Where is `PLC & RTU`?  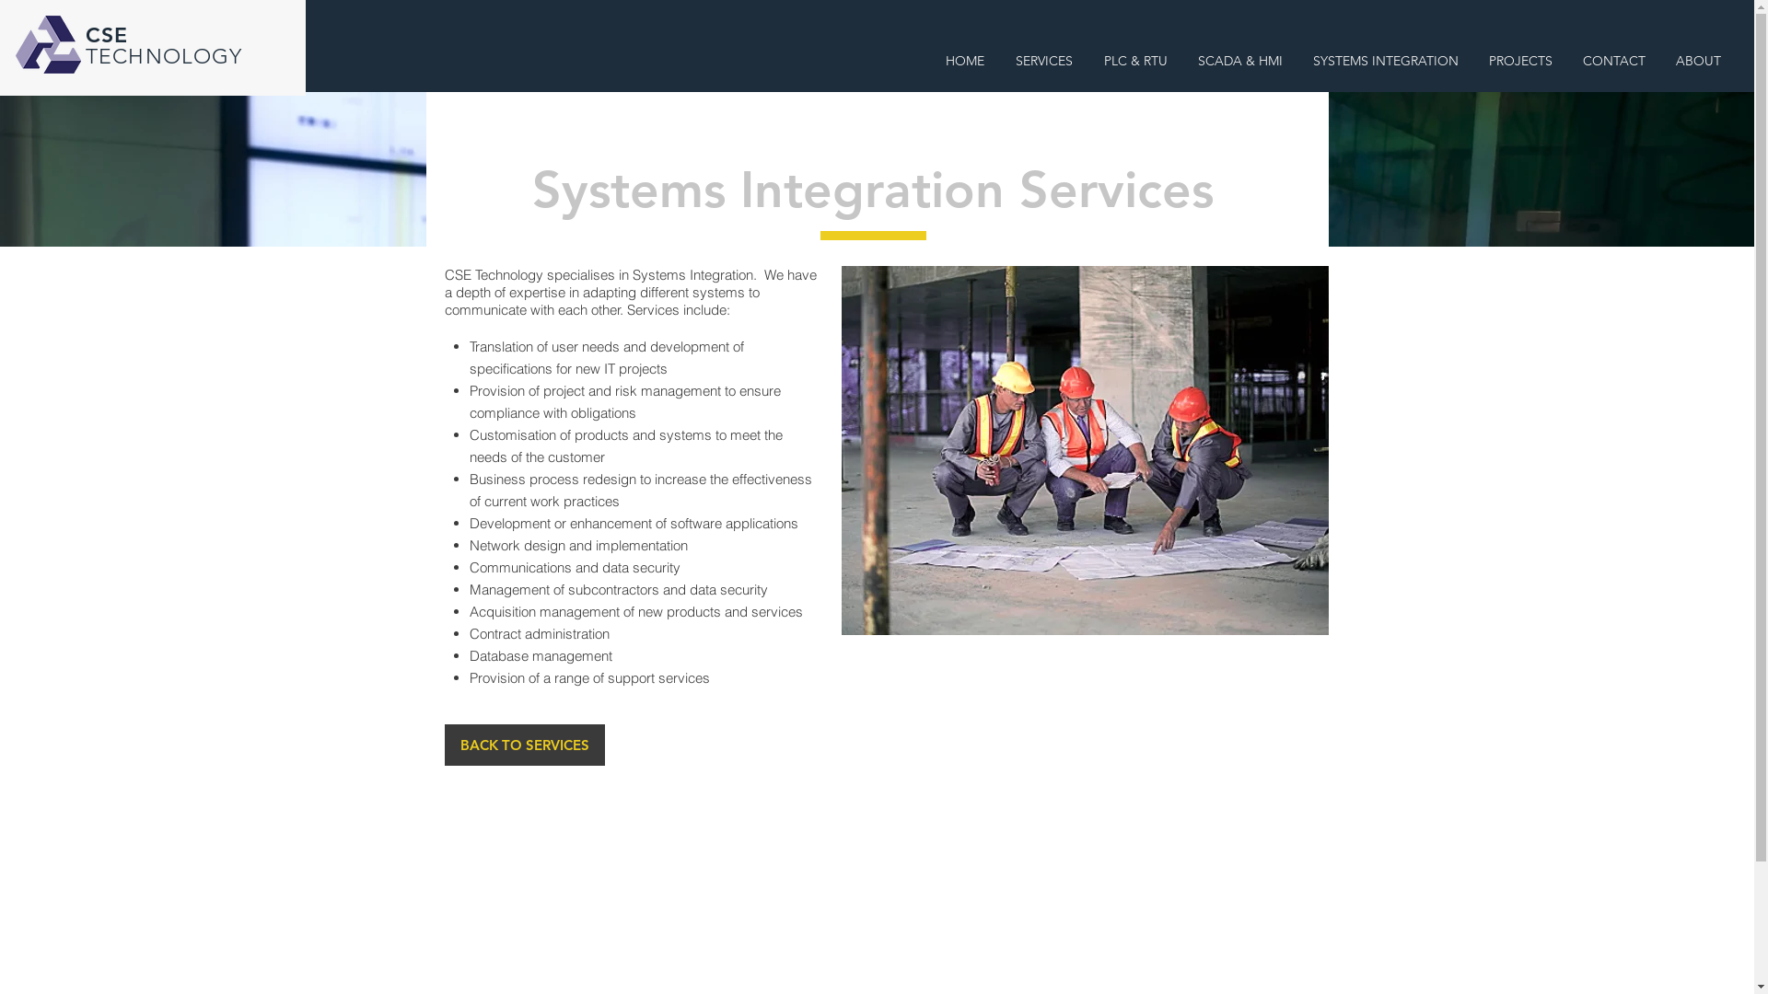
PLC & RTU is located at coordinates (1135, 61).